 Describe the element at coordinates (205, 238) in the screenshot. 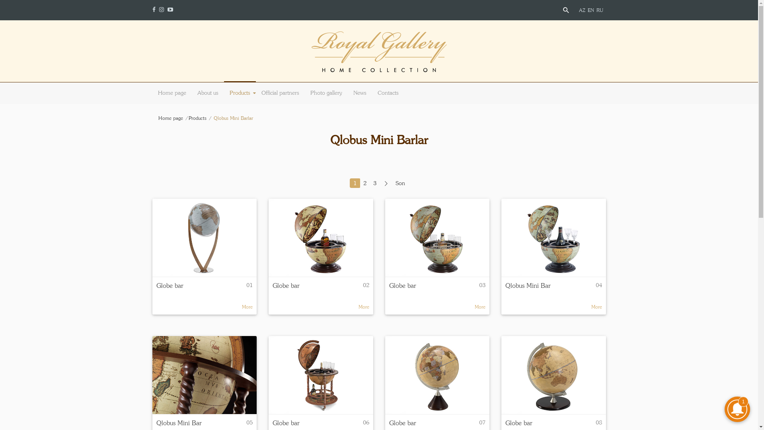

I see `Globe bar` at that location.